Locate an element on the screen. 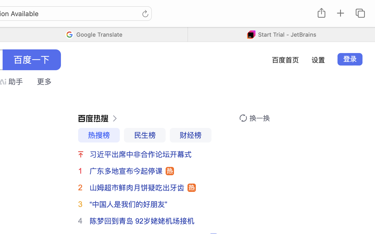 Image resolution: width=375 pixels, height=234 pixels. 助手 is located at coordinates (16, 82).